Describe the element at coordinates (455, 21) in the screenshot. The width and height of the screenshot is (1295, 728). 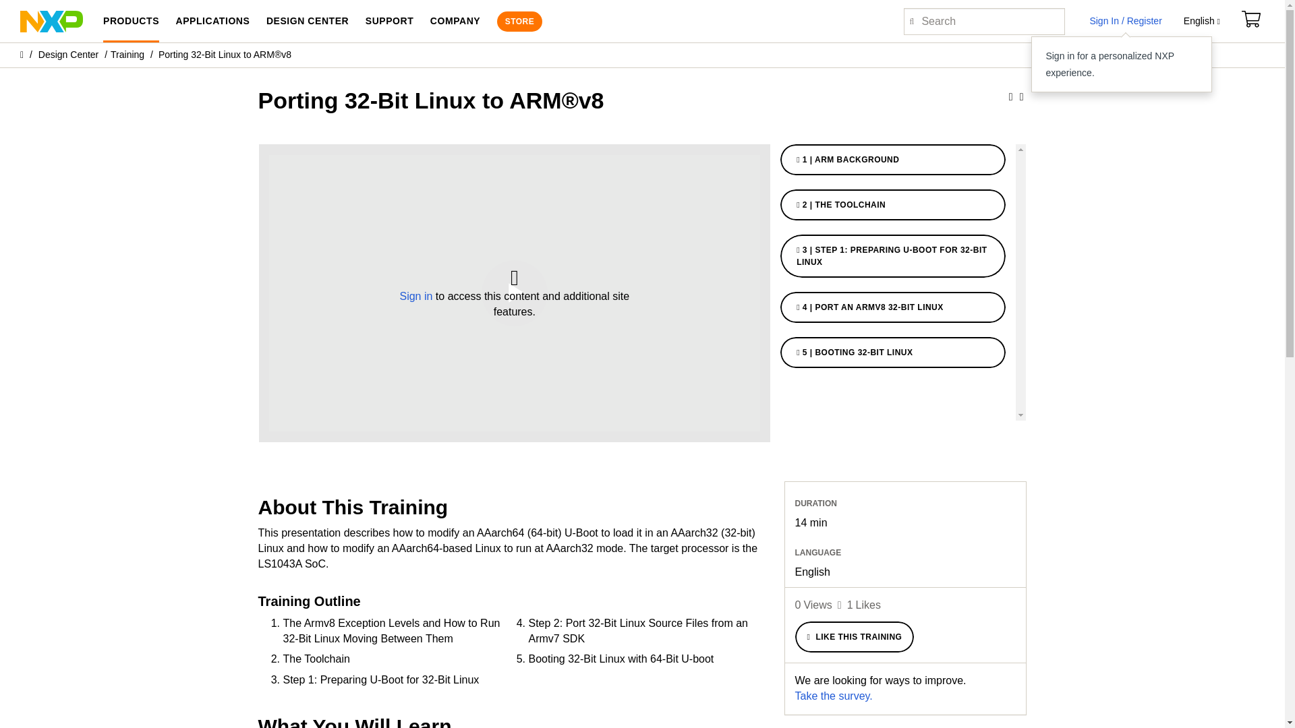
I see `COMPANY` at that location.